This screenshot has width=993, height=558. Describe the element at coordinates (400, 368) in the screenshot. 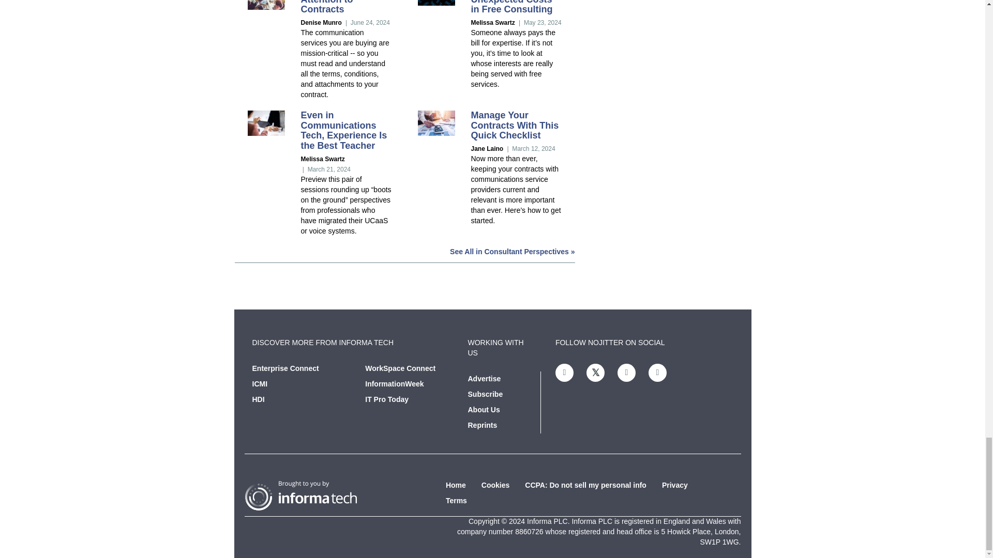

I see `WorkSpace Connect` at that location.